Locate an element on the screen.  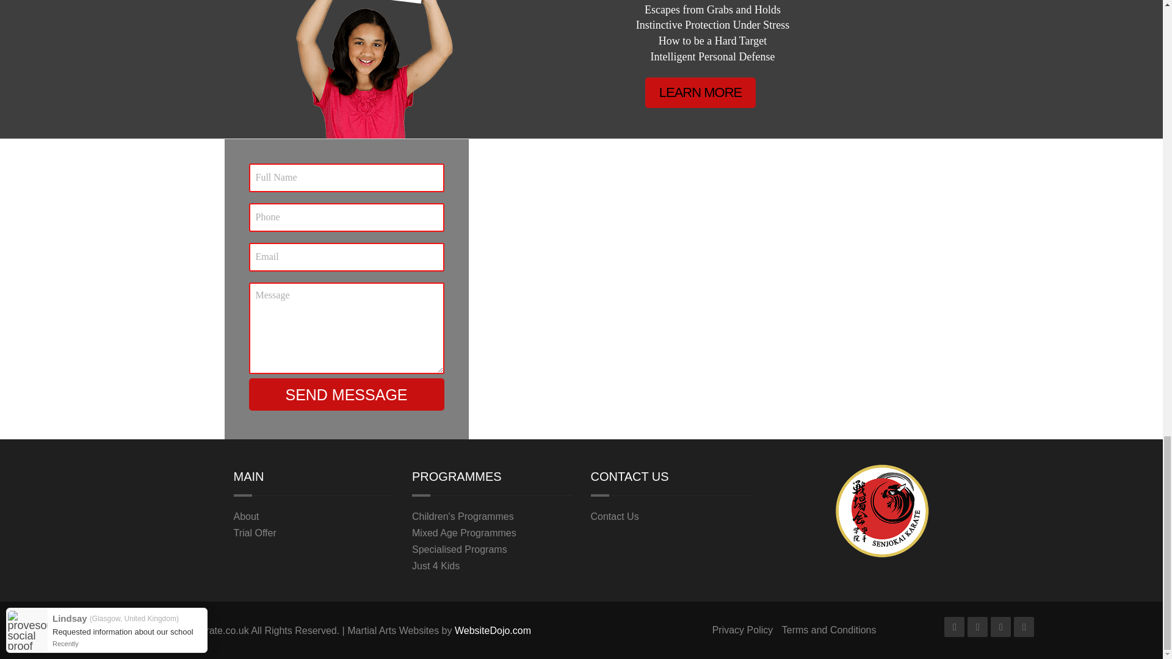
Send Message is located at coordinates (346, 394).